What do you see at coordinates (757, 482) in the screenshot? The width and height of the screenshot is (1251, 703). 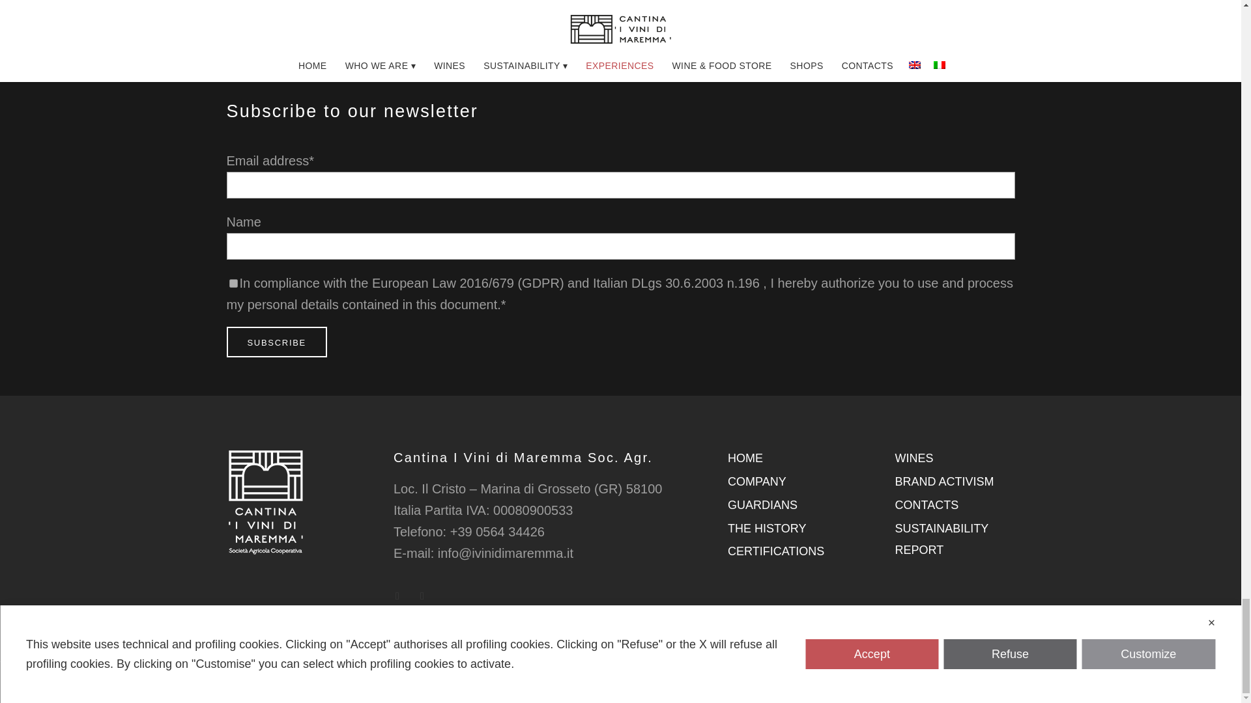 I see `COMPANY` at bounding box center [757, 482].